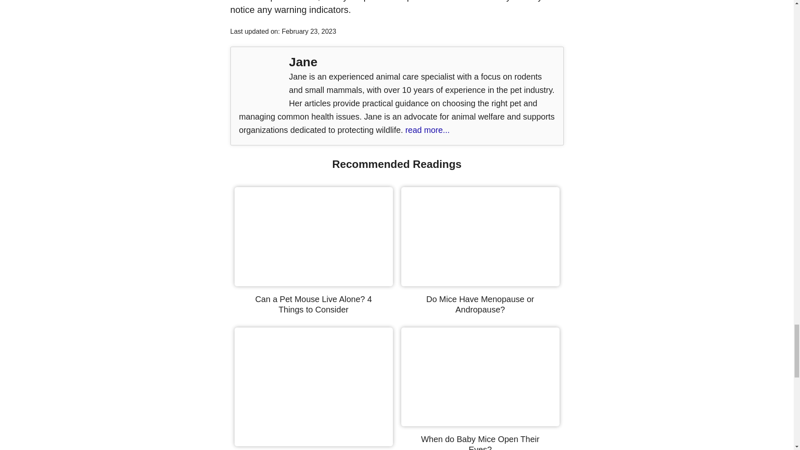 Image resolution: width=800 pixels, height=450 pixels. I want to click on When do Baby Mice Open Their Eyes?, so click(480, 423).